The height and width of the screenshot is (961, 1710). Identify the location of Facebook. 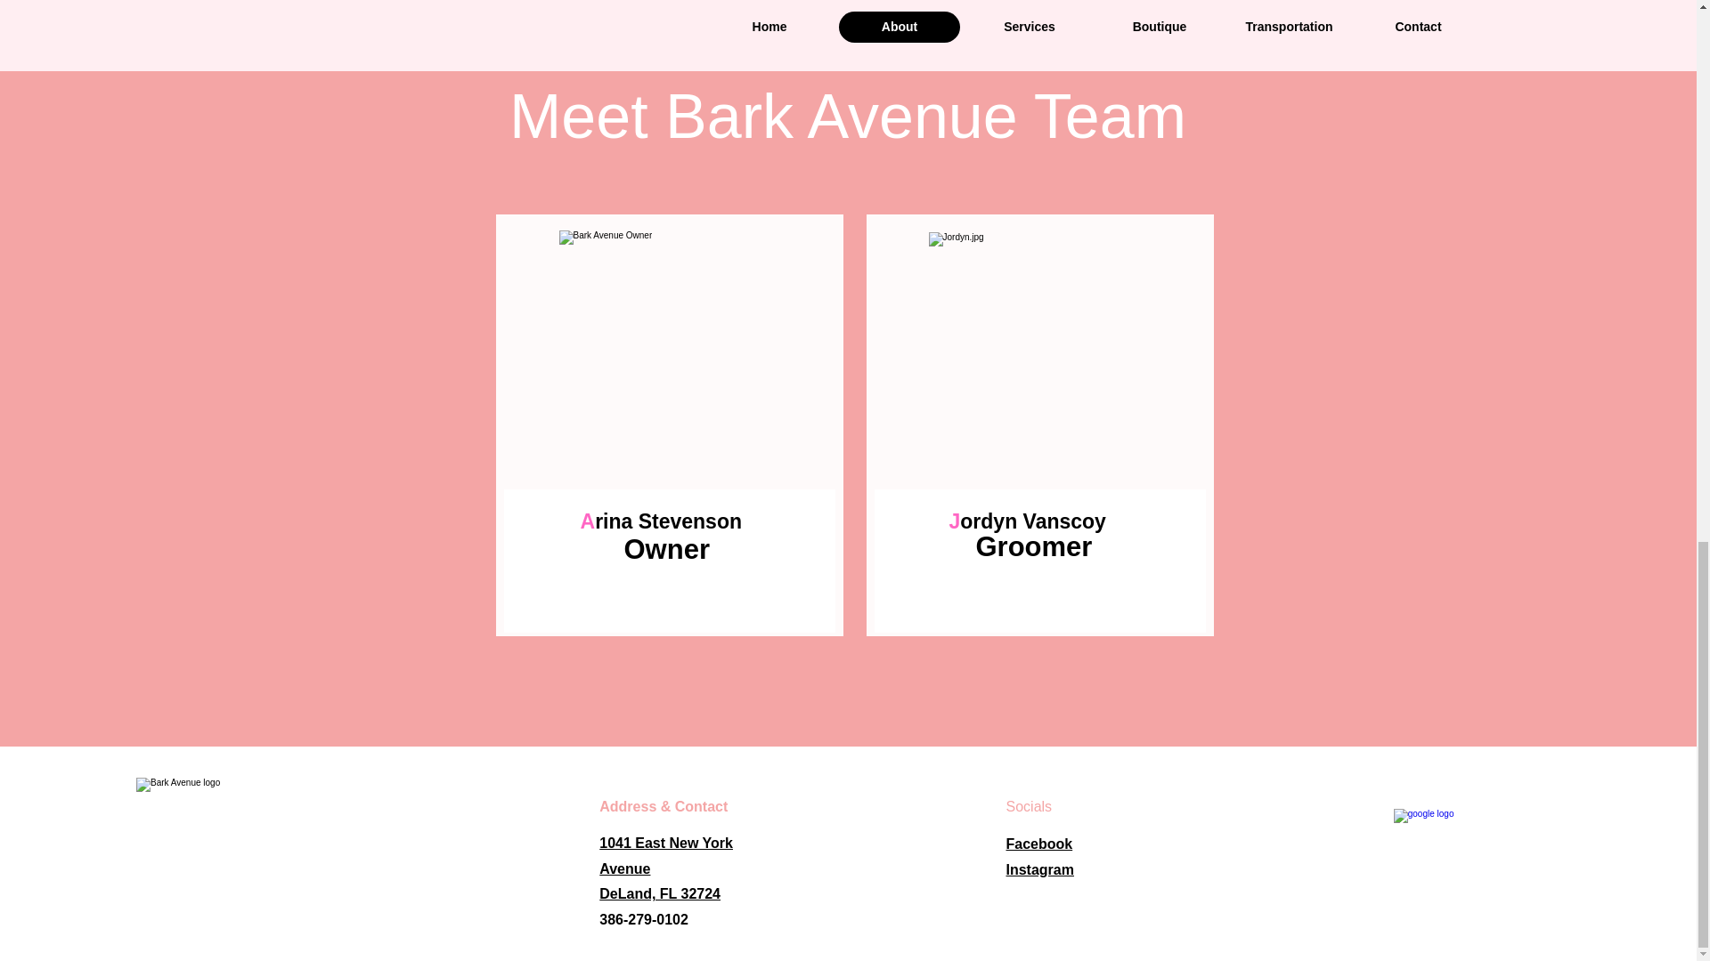
(666, 868).